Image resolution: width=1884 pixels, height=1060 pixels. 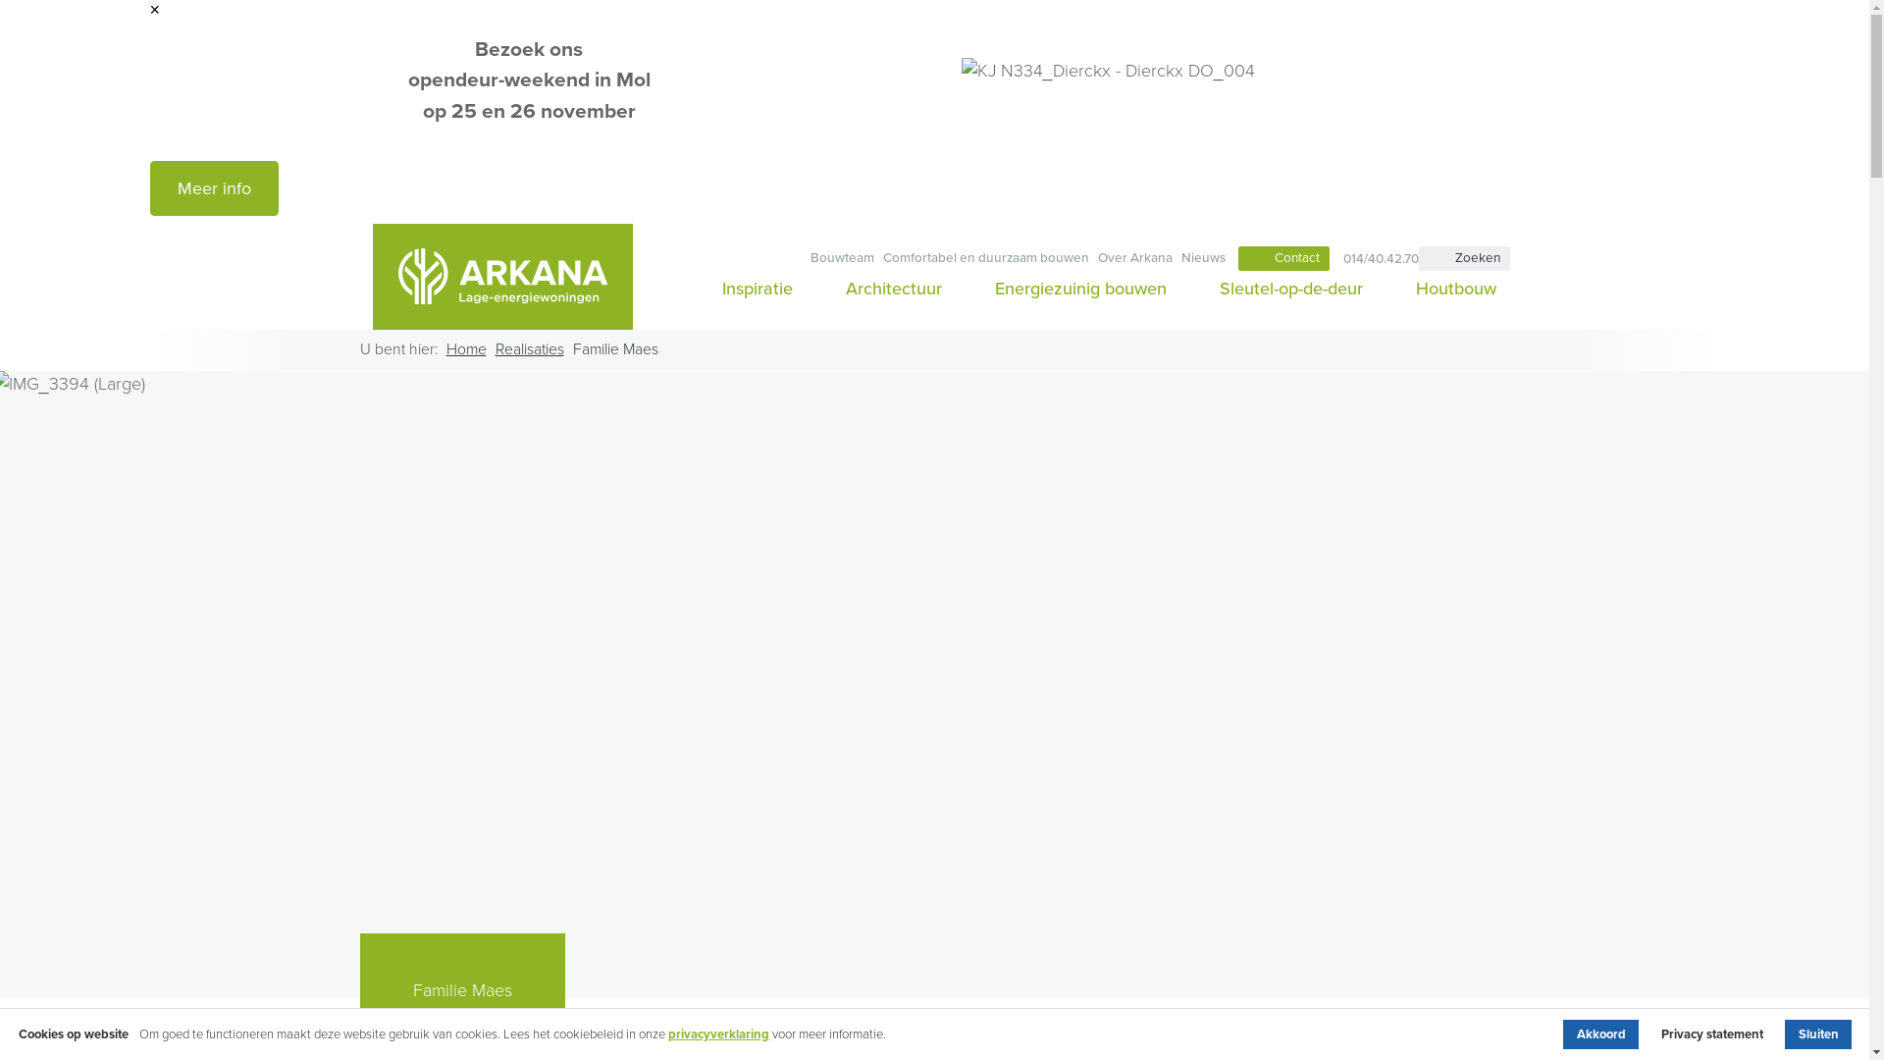 What do you see at coordinates (1134, 259) in the screenshot?
I see `Over Arkana` at bounding box center [1134, 259].